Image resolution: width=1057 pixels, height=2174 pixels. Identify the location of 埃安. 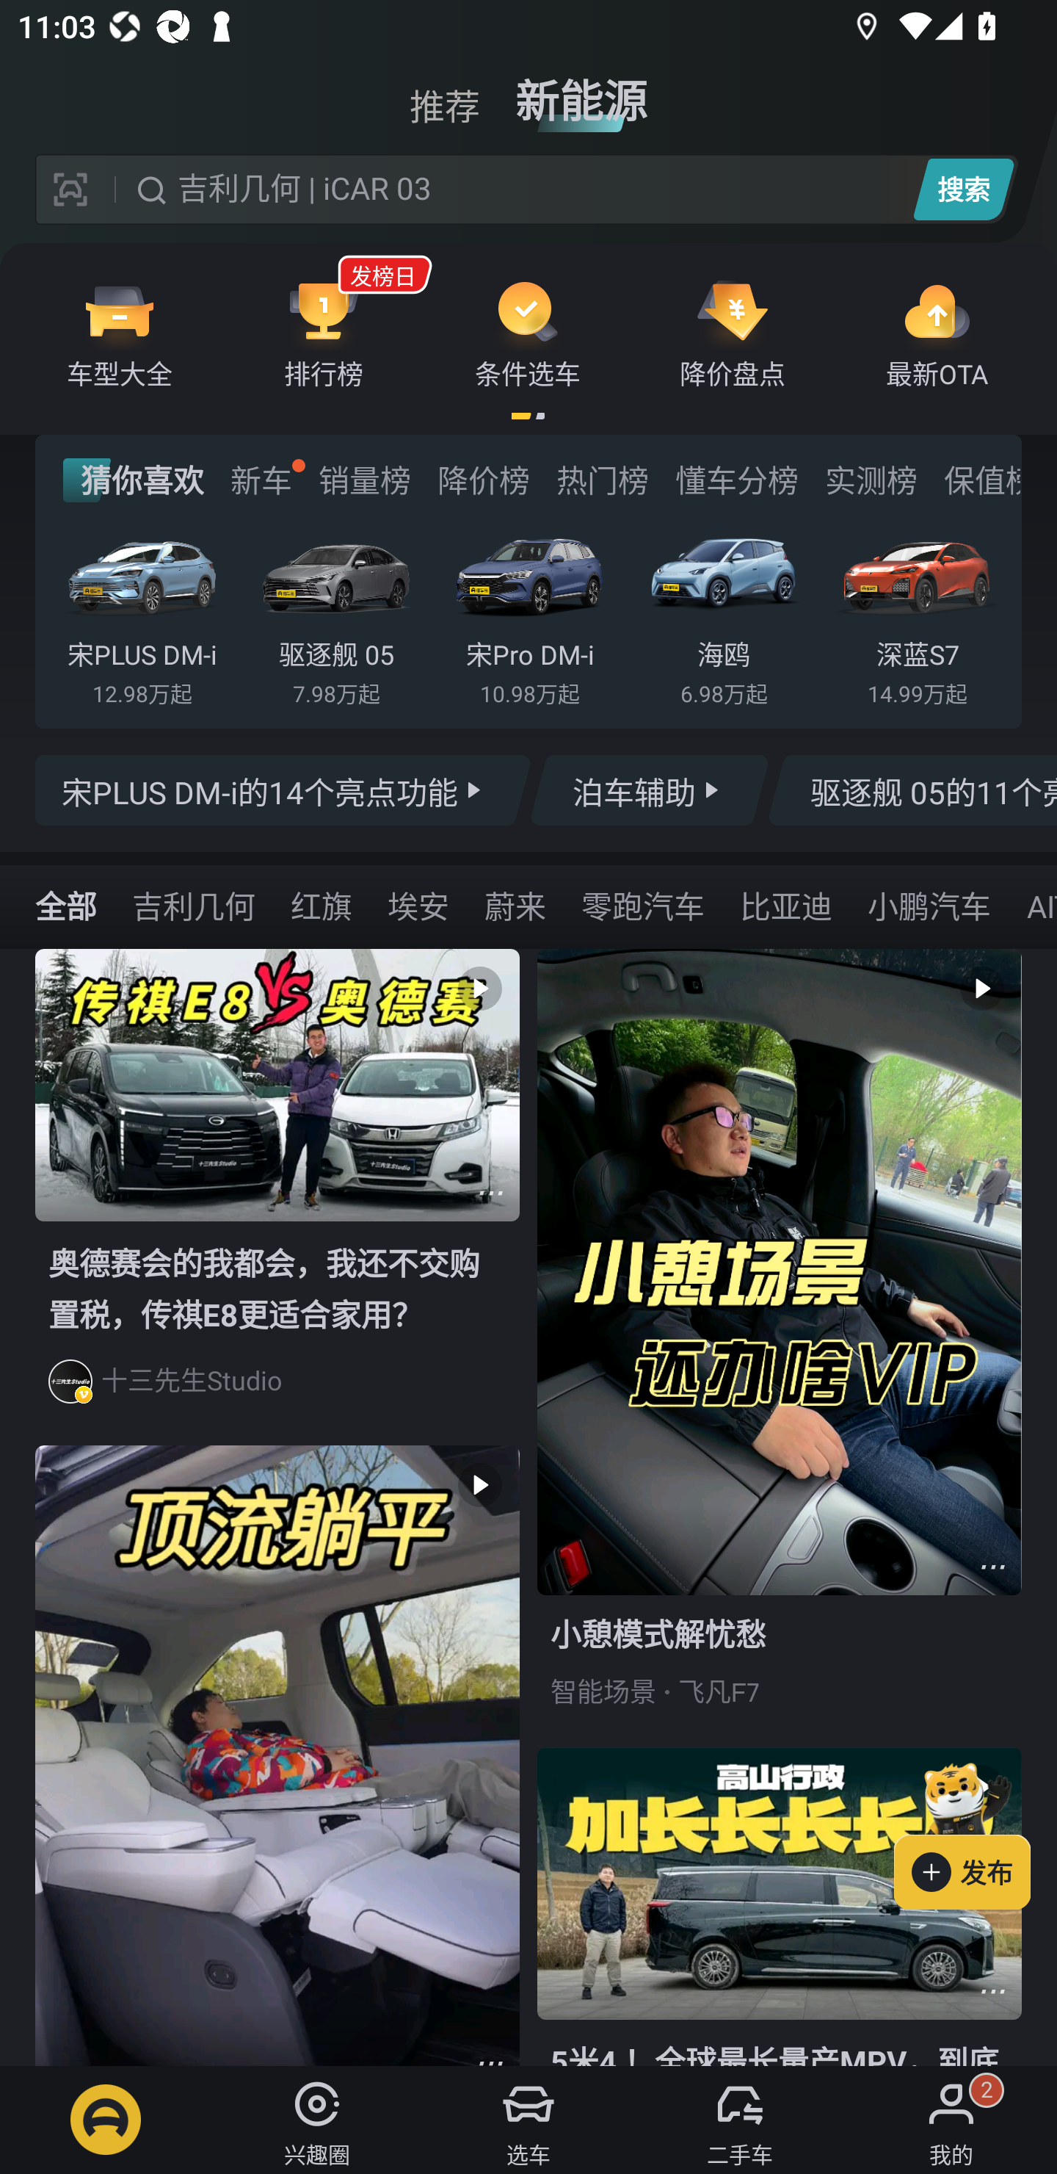
(418, 905).